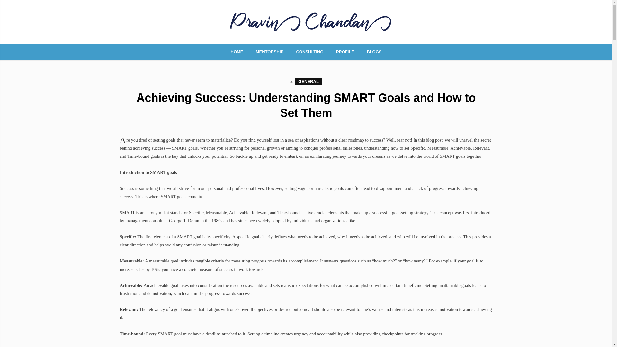  Describe the element at coordinates (237, 52) in the screenshot. I see `HOME` at that location.